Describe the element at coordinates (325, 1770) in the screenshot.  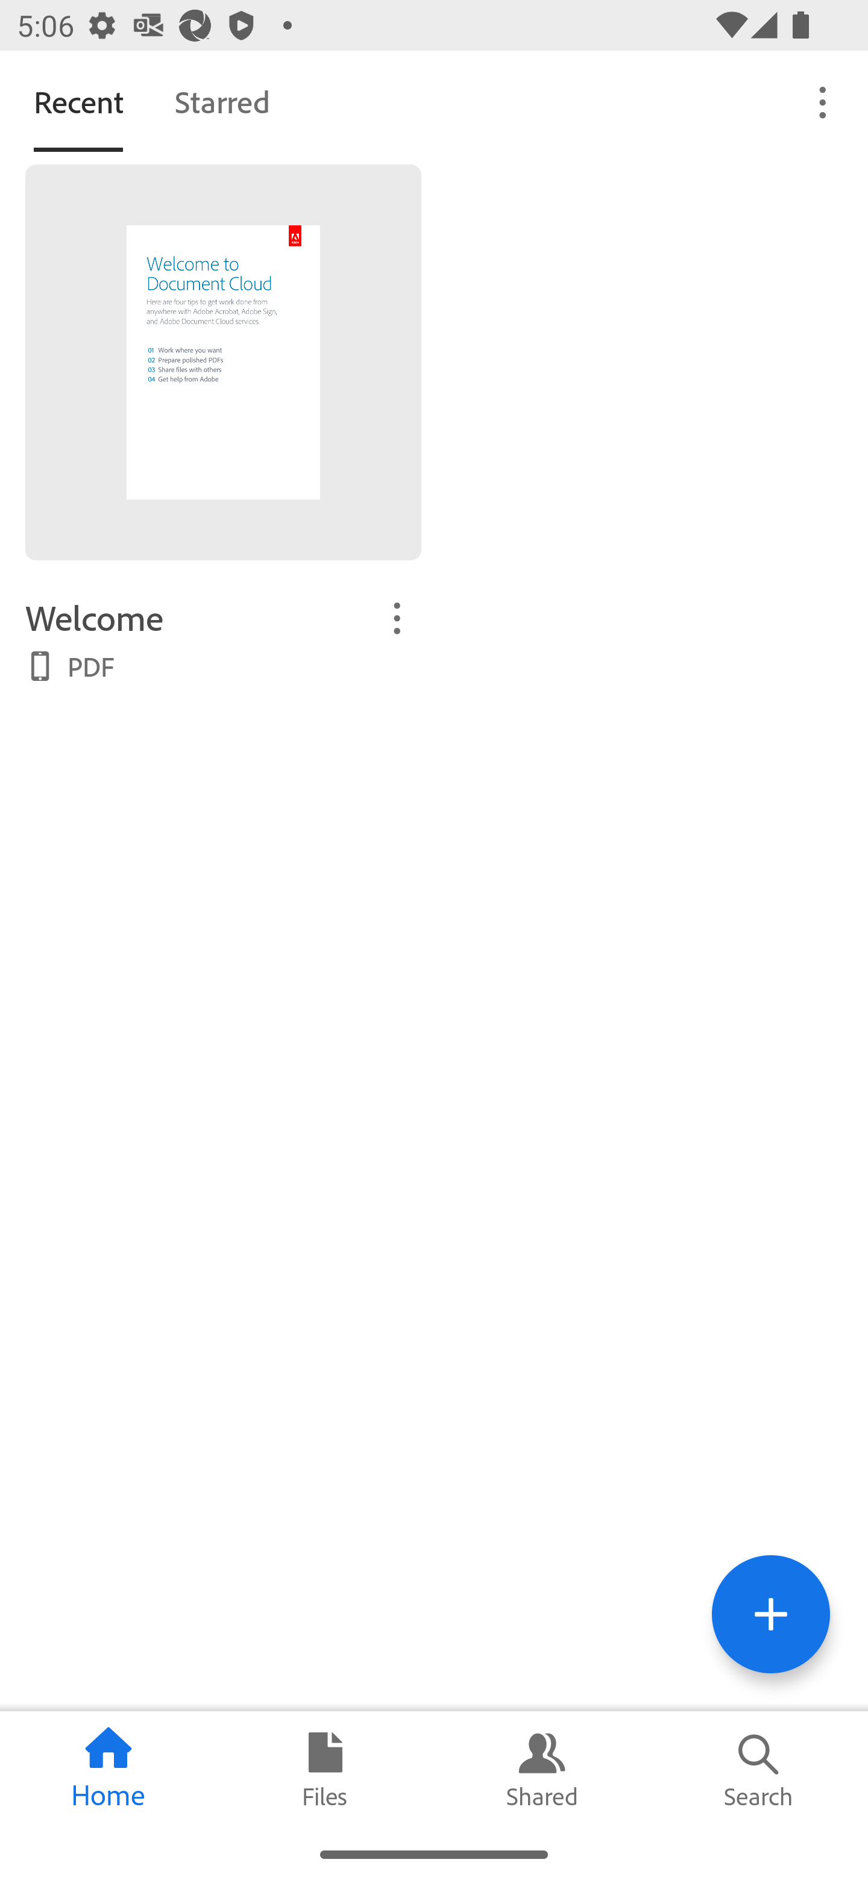
I see `Files` at that location.